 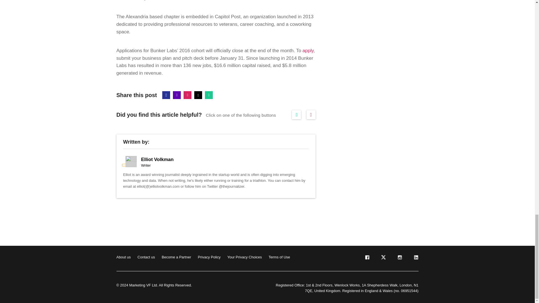 I want to click on Linkedin, so click(x=177, y=95).